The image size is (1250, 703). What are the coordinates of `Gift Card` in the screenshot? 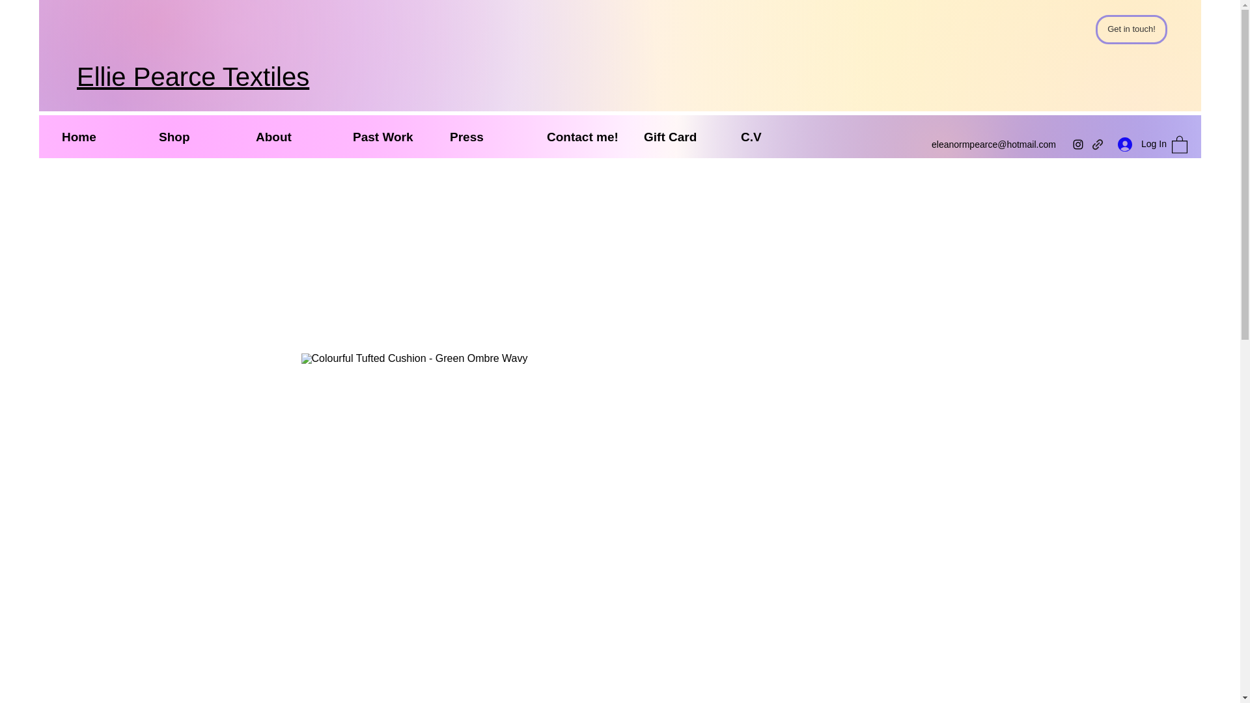 It's located at (682, 135).